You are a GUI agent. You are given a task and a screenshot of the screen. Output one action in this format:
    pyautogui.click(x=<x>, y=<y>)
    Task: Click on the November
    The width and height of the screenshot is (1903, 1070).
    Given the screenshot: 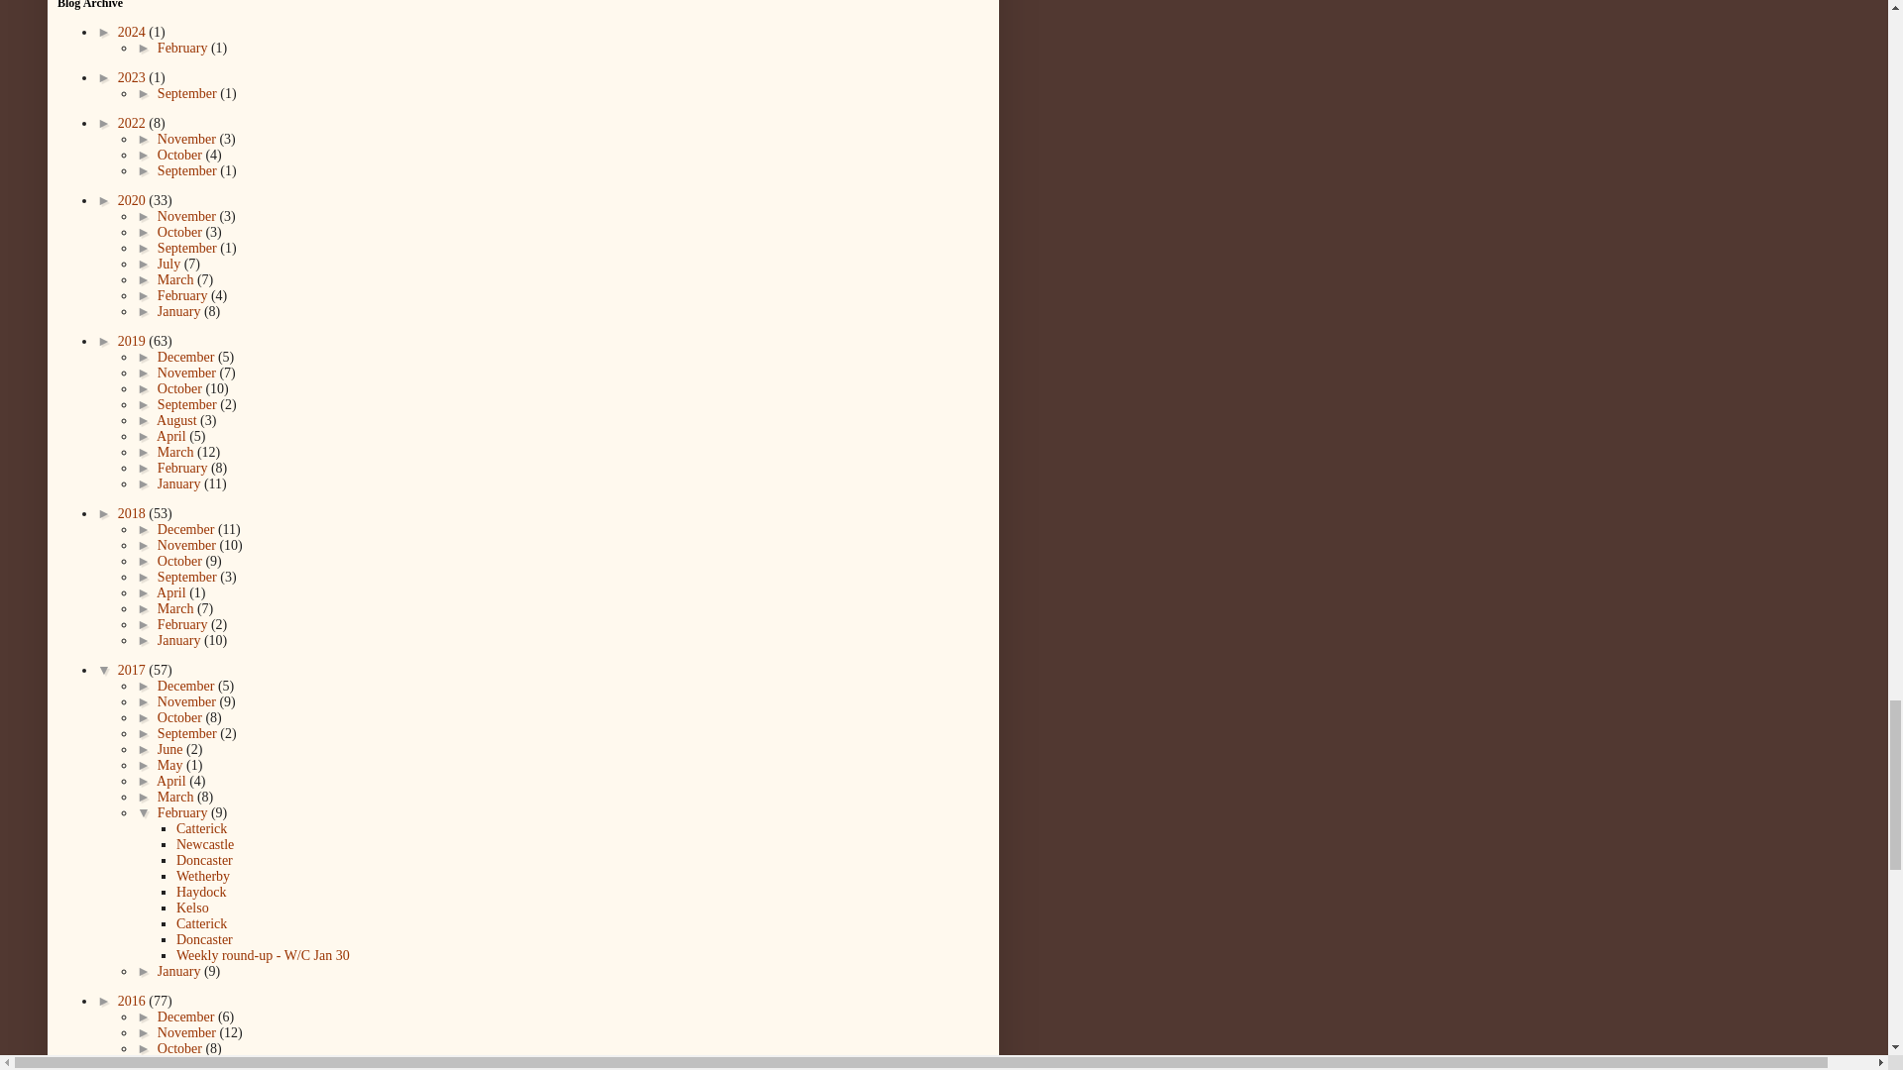 What is the action you would take?
    pyautogui.click(x=188, y=139)
    